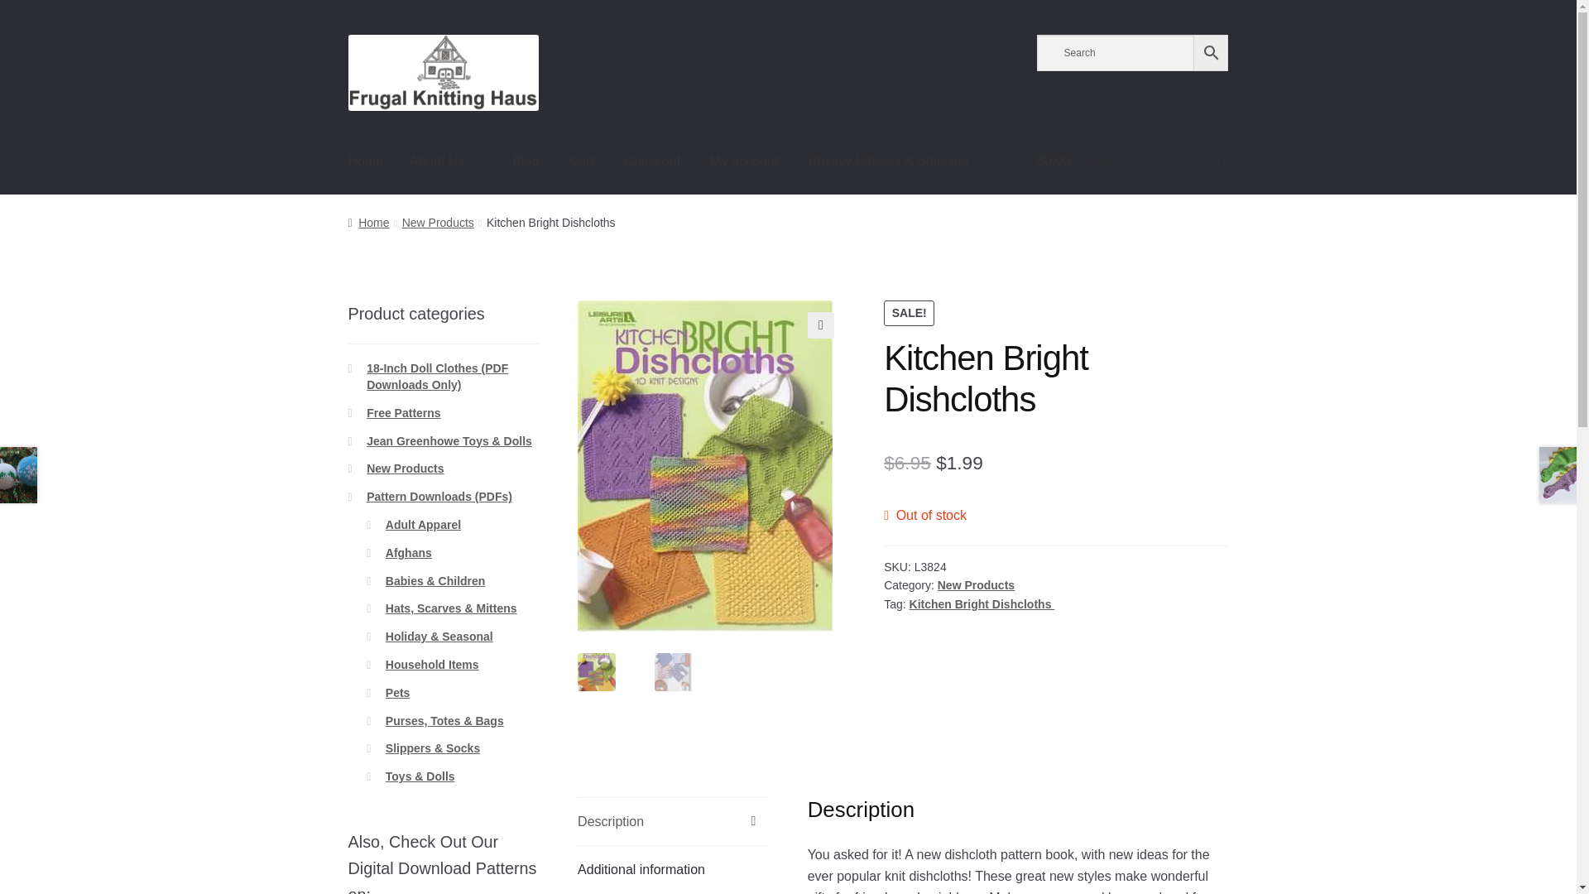 The width and height of the screenshot is (1589, 894). I want to click on Checkout, so click(651, 162).